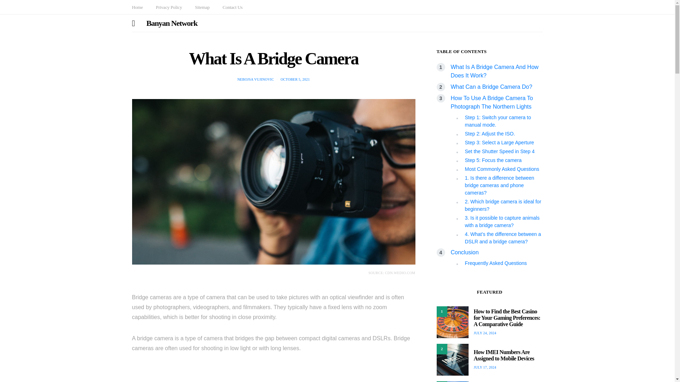  I want to click on Set the Shutter Speed in Step 4, so click(499, 151).